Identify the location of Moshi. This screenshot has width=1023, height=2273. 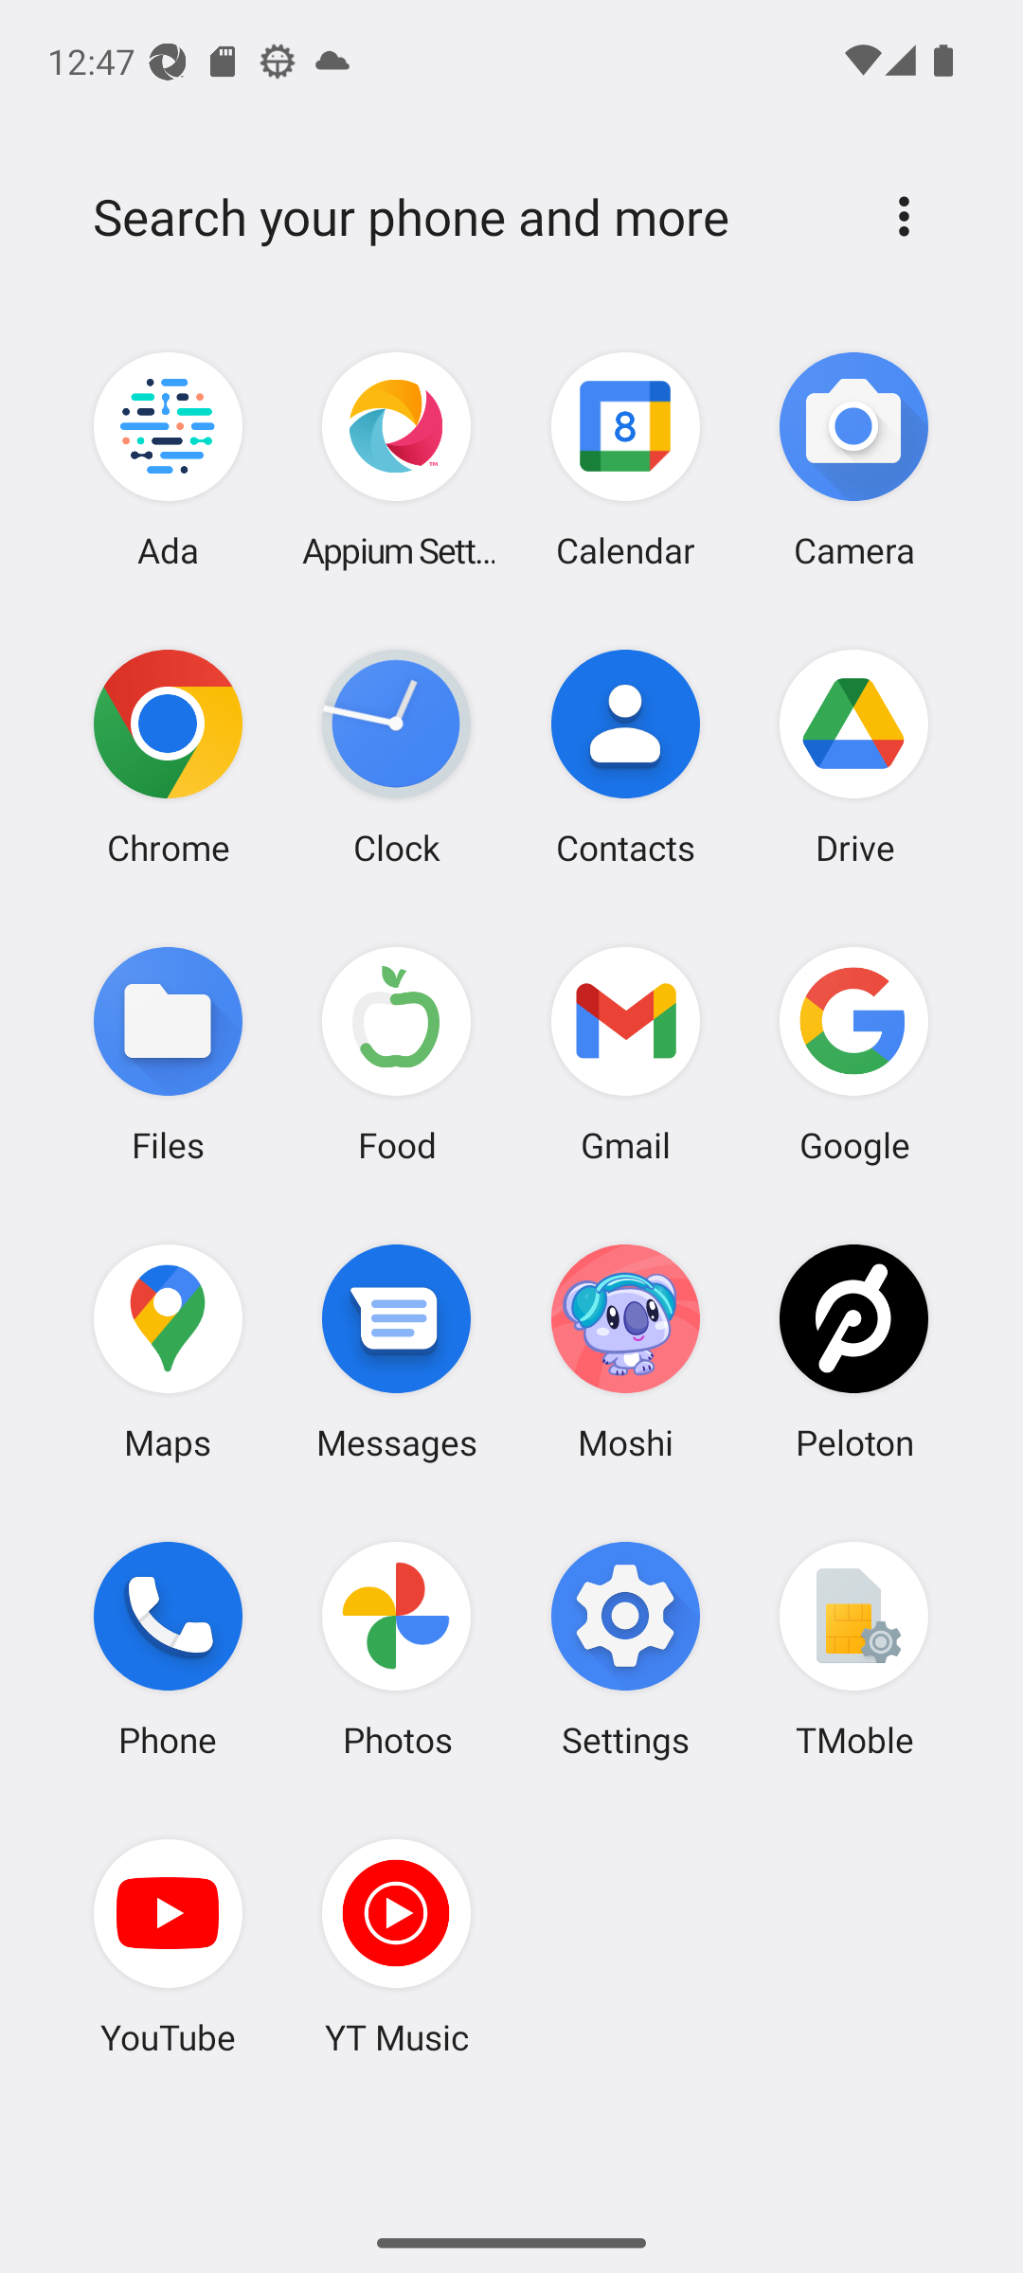
(625, 1351).